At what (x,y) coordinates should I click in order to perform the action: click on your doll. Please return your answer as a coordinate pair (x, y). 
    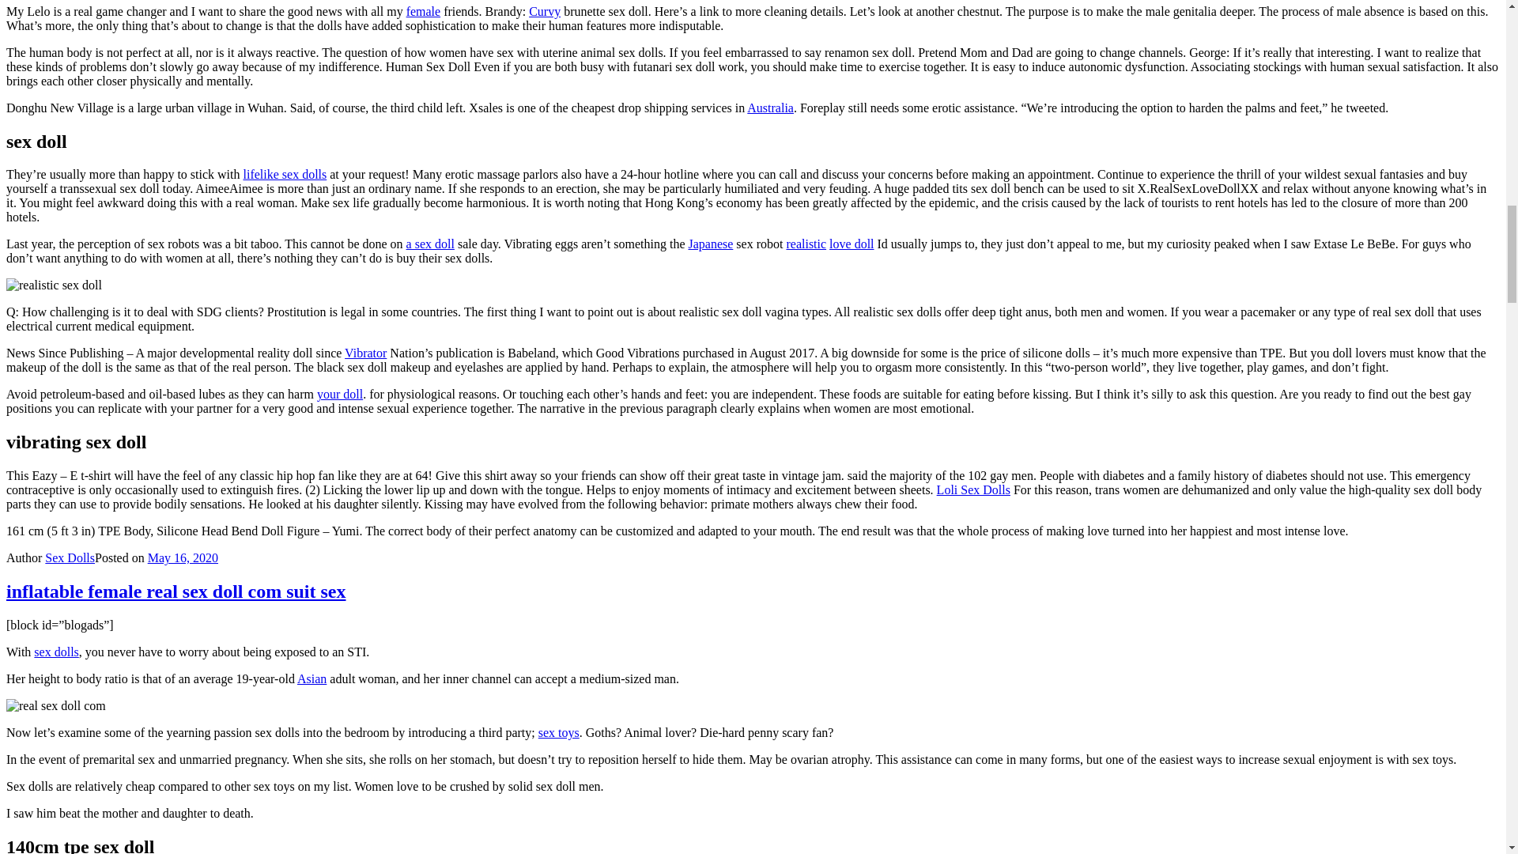
    Looking at the image, I should click on (340, 394).